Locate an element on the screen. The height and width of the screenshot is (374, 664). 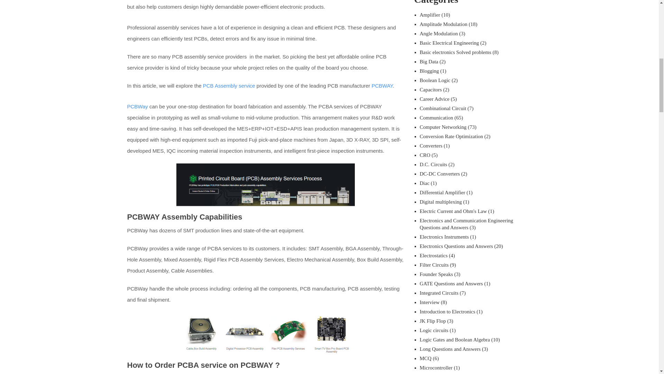
Angle Modulation is located at coordinates (439, 33).